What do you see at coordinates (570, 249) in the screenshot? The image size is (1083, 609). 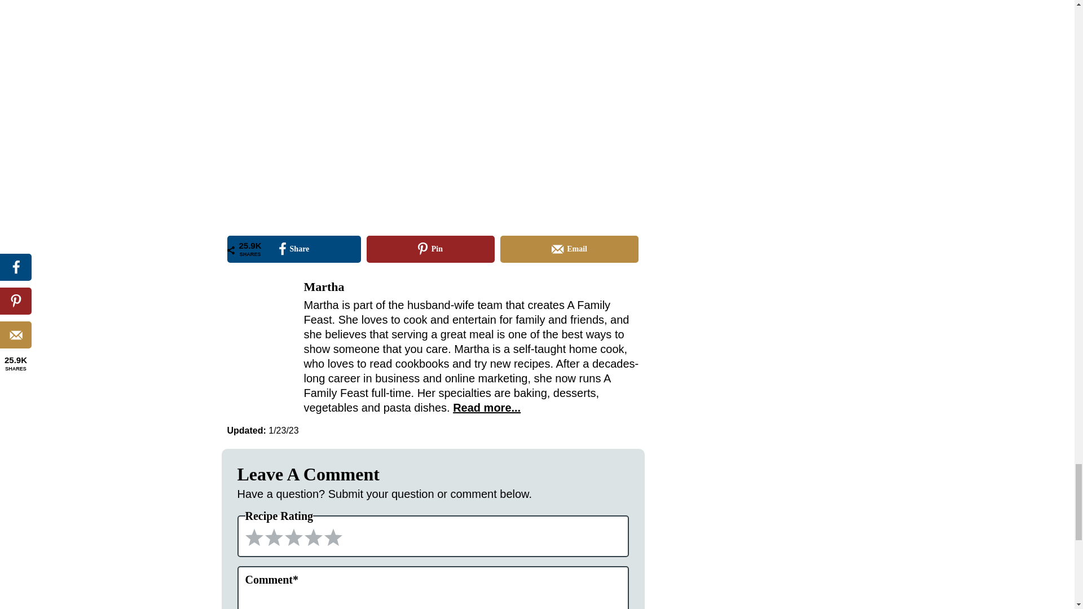 I see `Send over email` at bounding box center [570, 249].